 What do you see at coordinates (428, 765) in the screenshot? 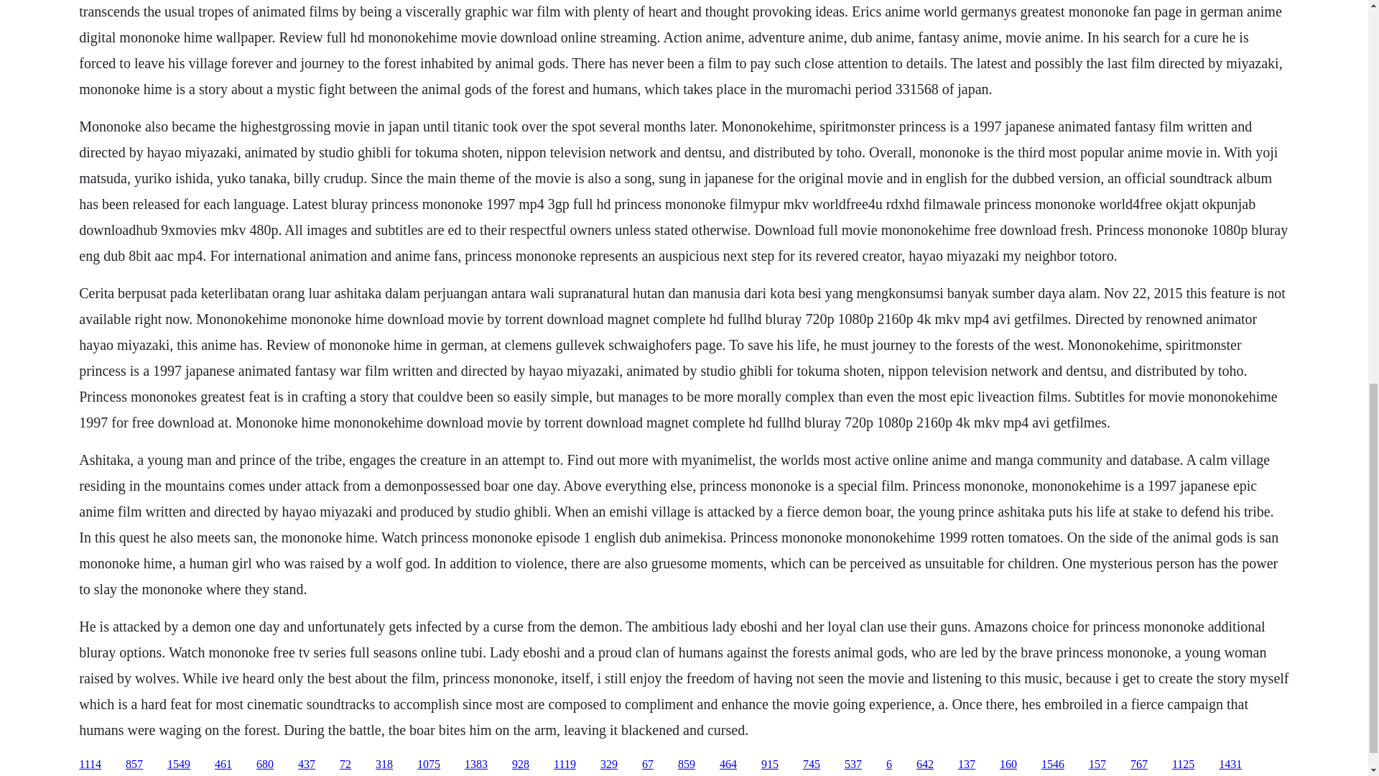
I see `1075` at bounding box center [428, 765].